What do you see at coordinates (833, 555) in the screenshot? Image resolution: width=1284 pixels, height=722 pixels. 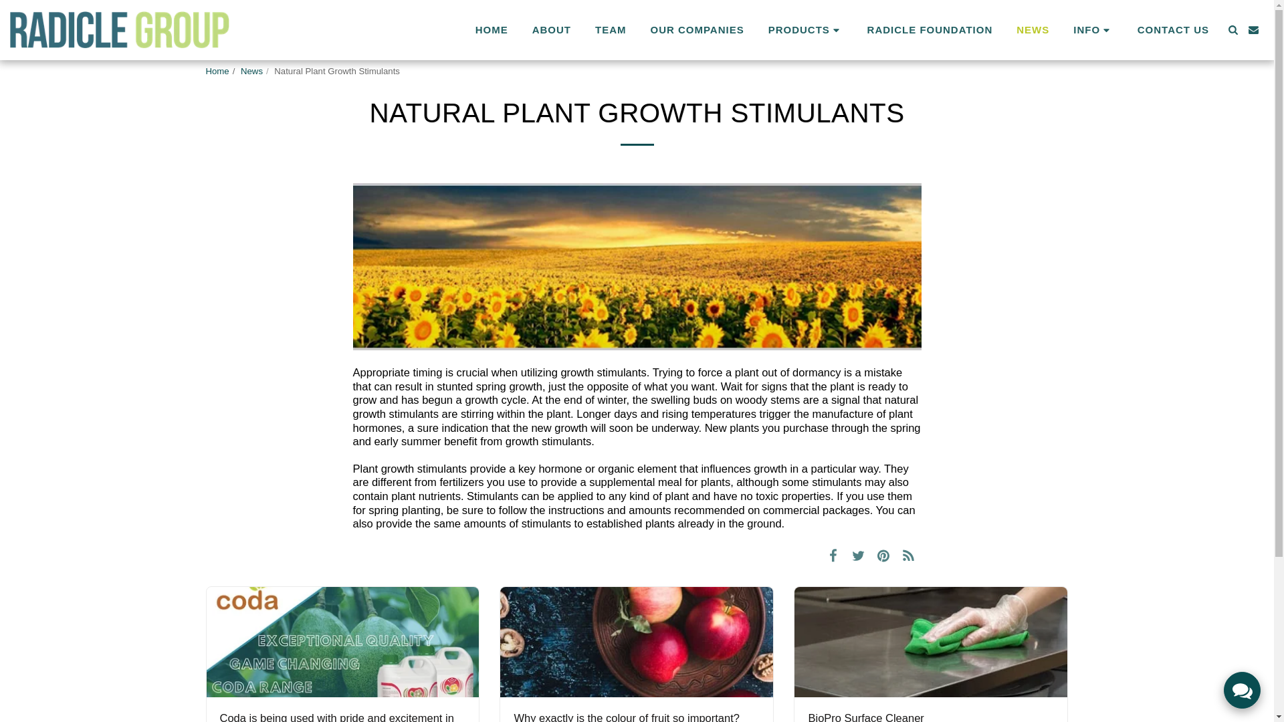 I see `Share on Facebook` at bounding box center [833, 555].